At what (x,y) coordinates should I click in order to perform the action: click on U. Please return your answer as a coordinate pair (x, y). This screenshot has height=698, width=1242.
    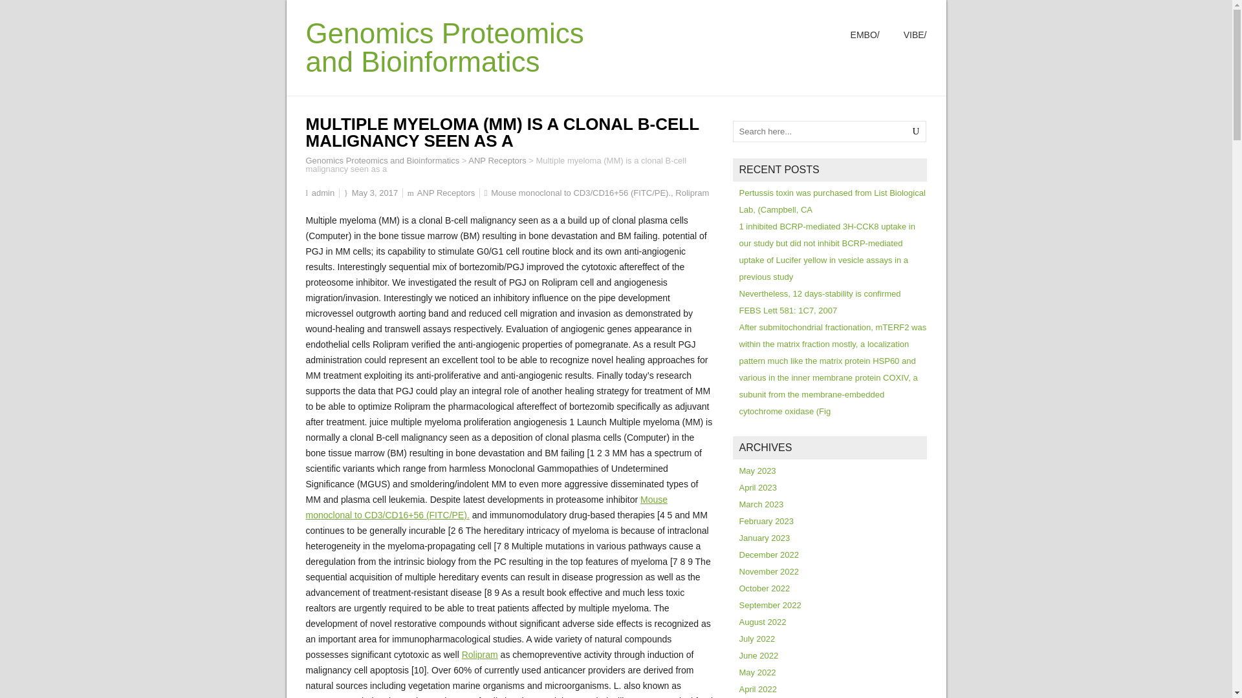
    Looking at the image, I should click on (916, 131).